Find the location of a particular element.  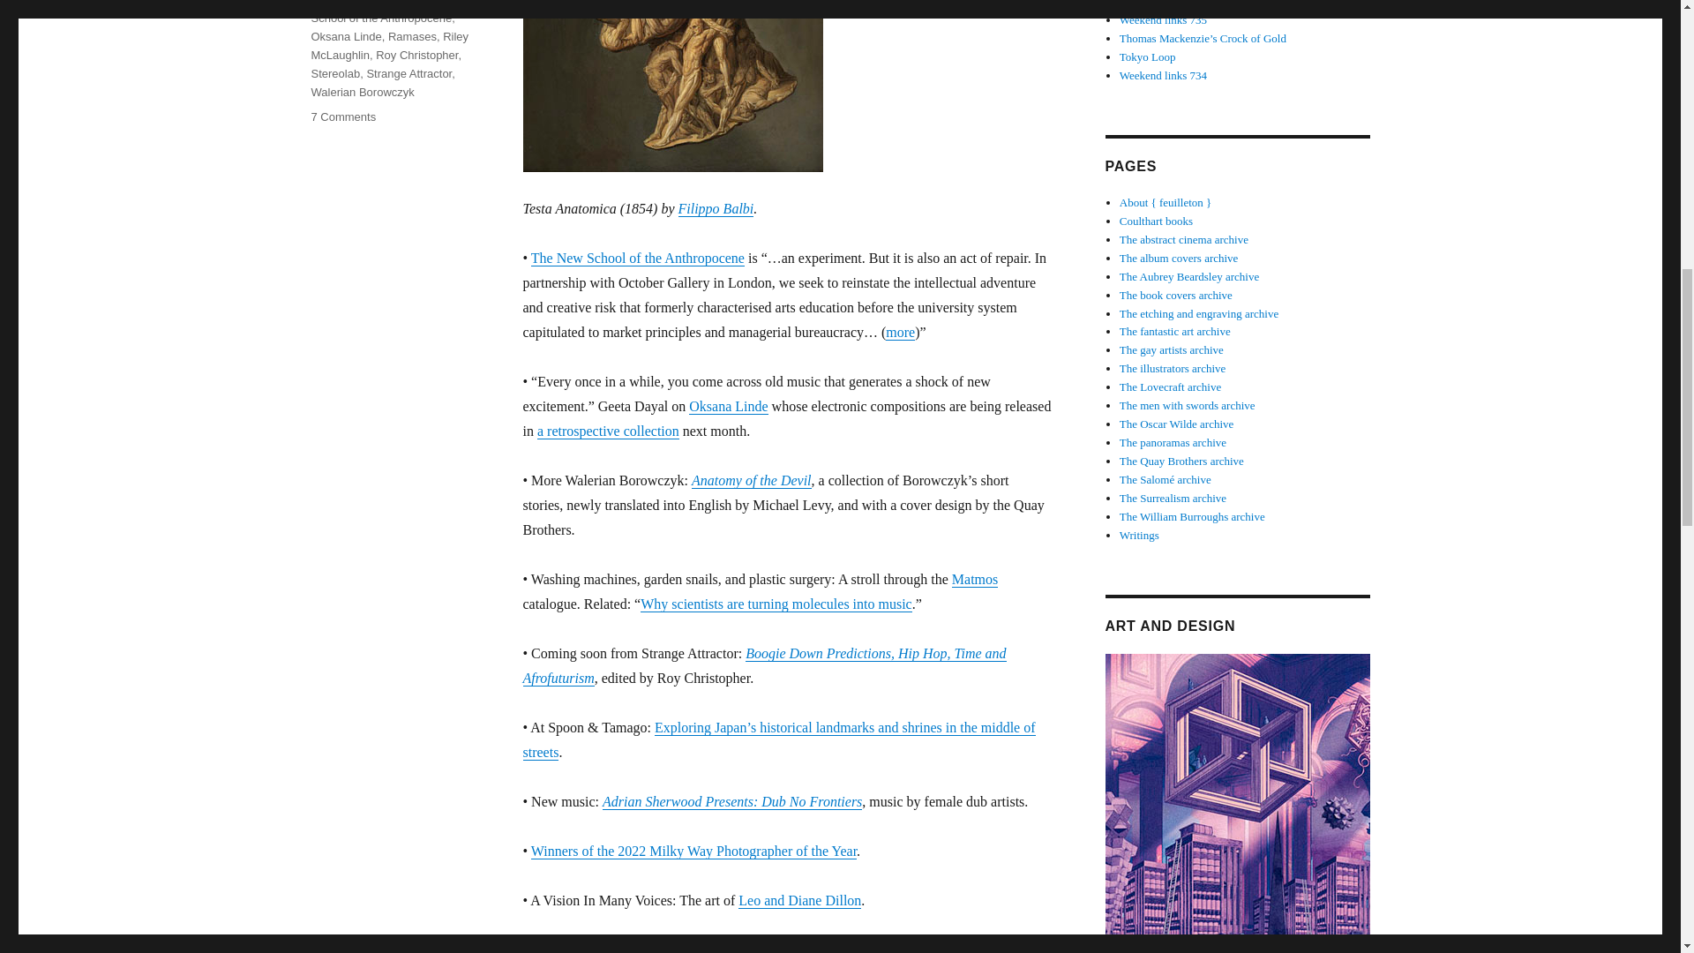

Anatomy of the Devil is located at coordinates (751, 480).